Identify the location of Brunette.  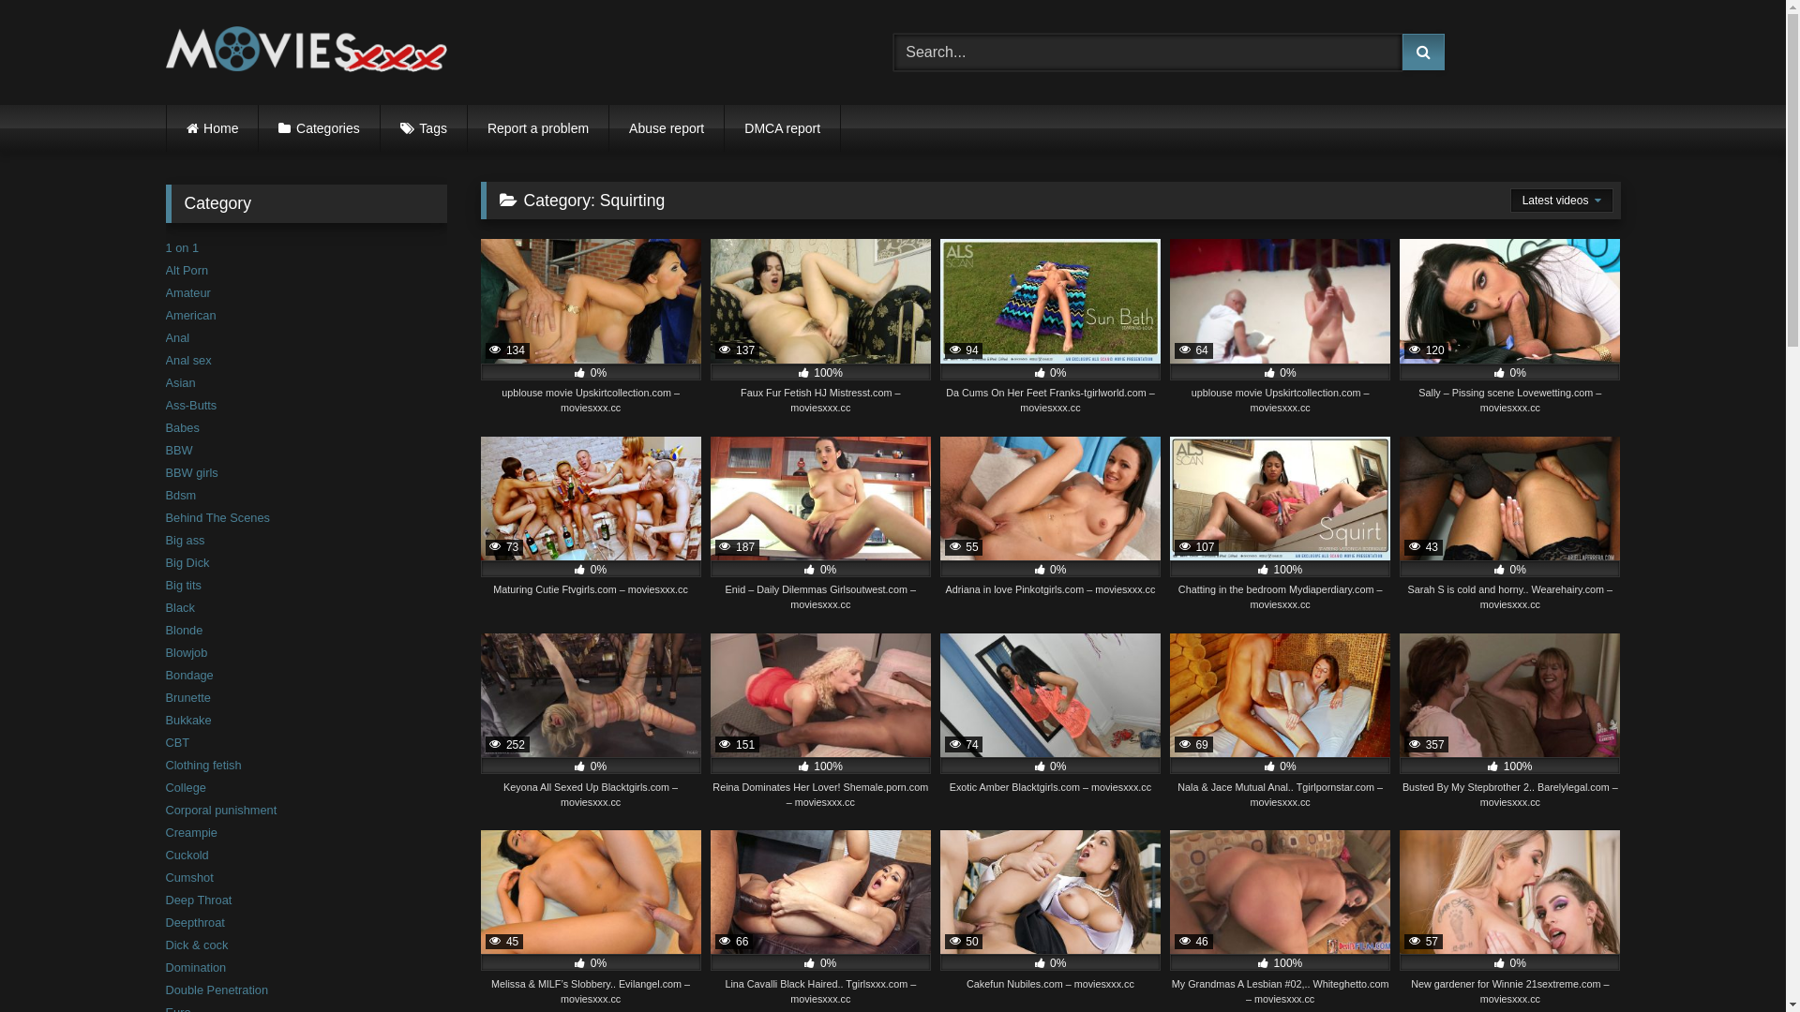
(187, 697).